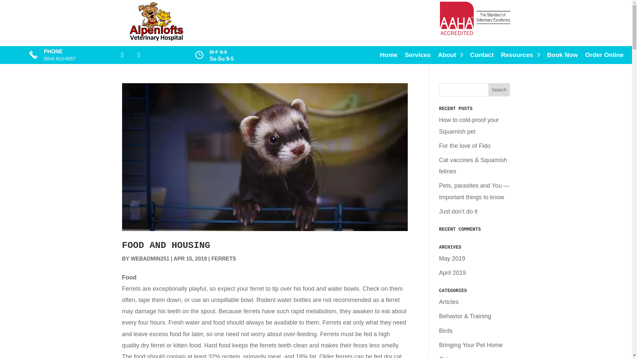 Image resolution: width=637 pixels, height=358 pixels. Describe the element at coordinates (139, 55) in the screenshot. I see `Follow on Instagram` at that location.